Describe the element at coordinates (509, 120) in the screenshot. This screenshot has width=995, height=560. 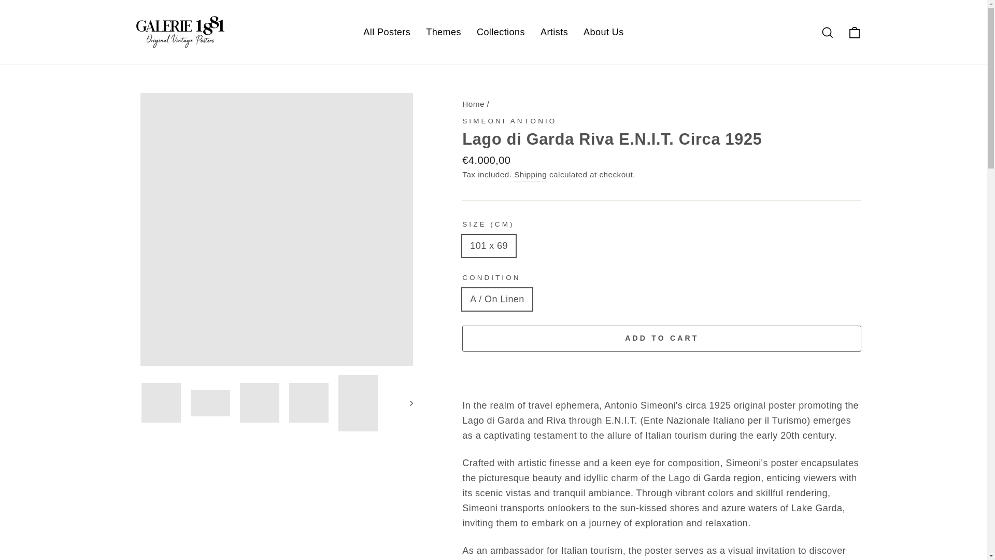
I see `Simeoni Antonio` at that location.